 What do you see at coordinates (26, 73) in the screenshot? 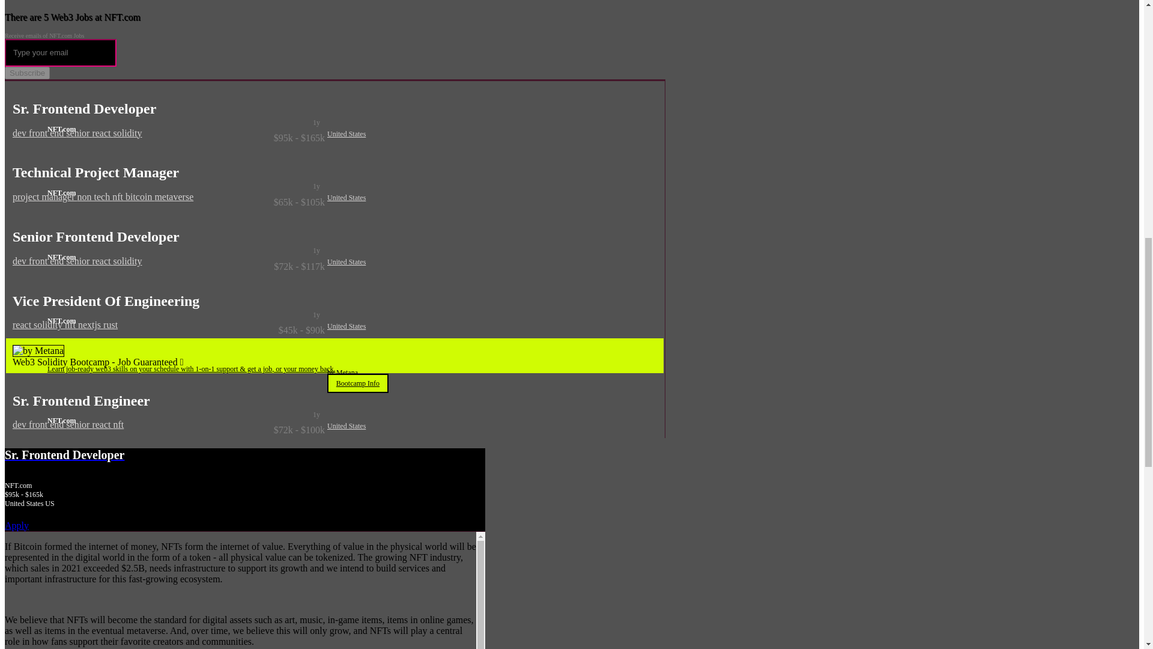
I see `Subscribe` at bounding box center [26, 73].